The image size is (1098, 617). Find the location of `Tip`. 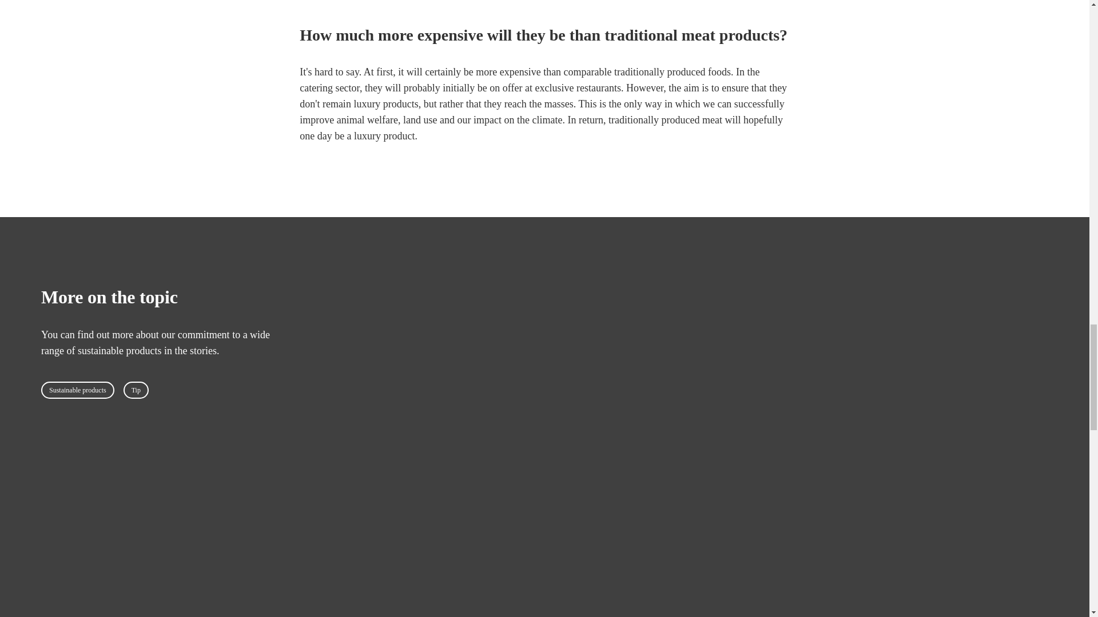

Tip is located at coordinates (136, 390).